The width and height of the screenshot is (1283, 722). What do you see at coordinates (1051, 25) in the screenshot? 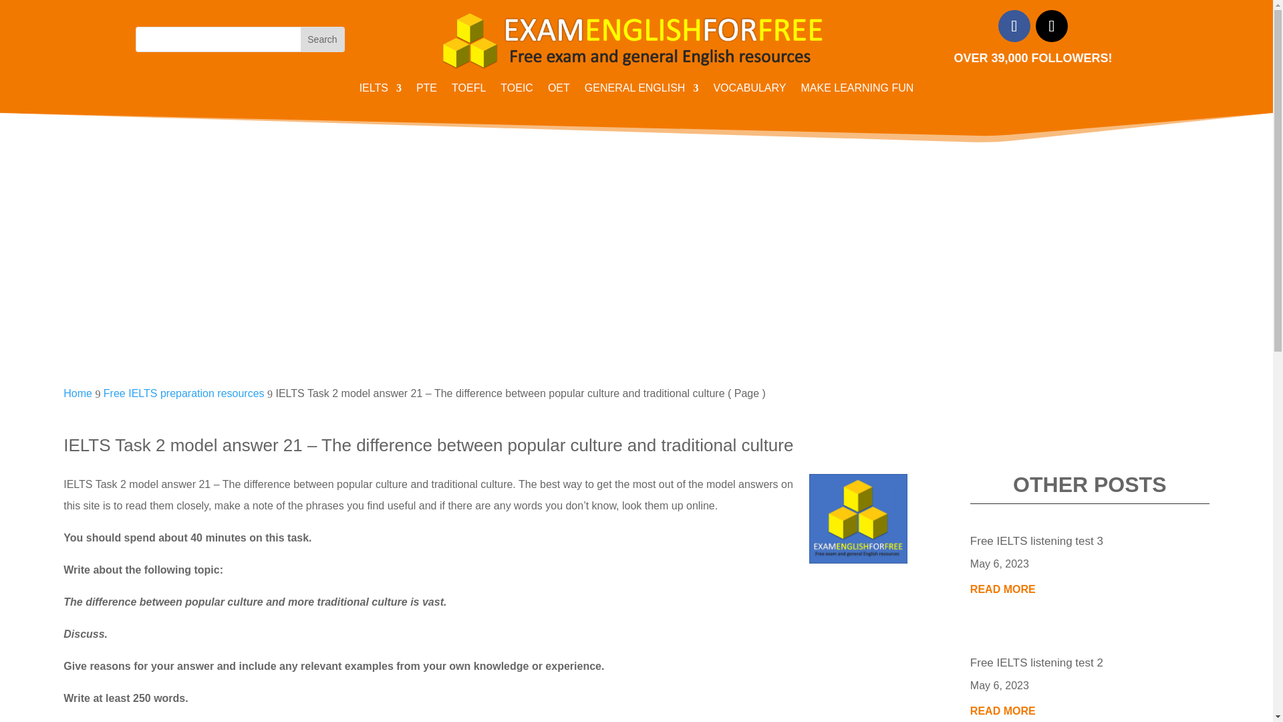
I see `Follow on X` at bounding box center [1051, 25].